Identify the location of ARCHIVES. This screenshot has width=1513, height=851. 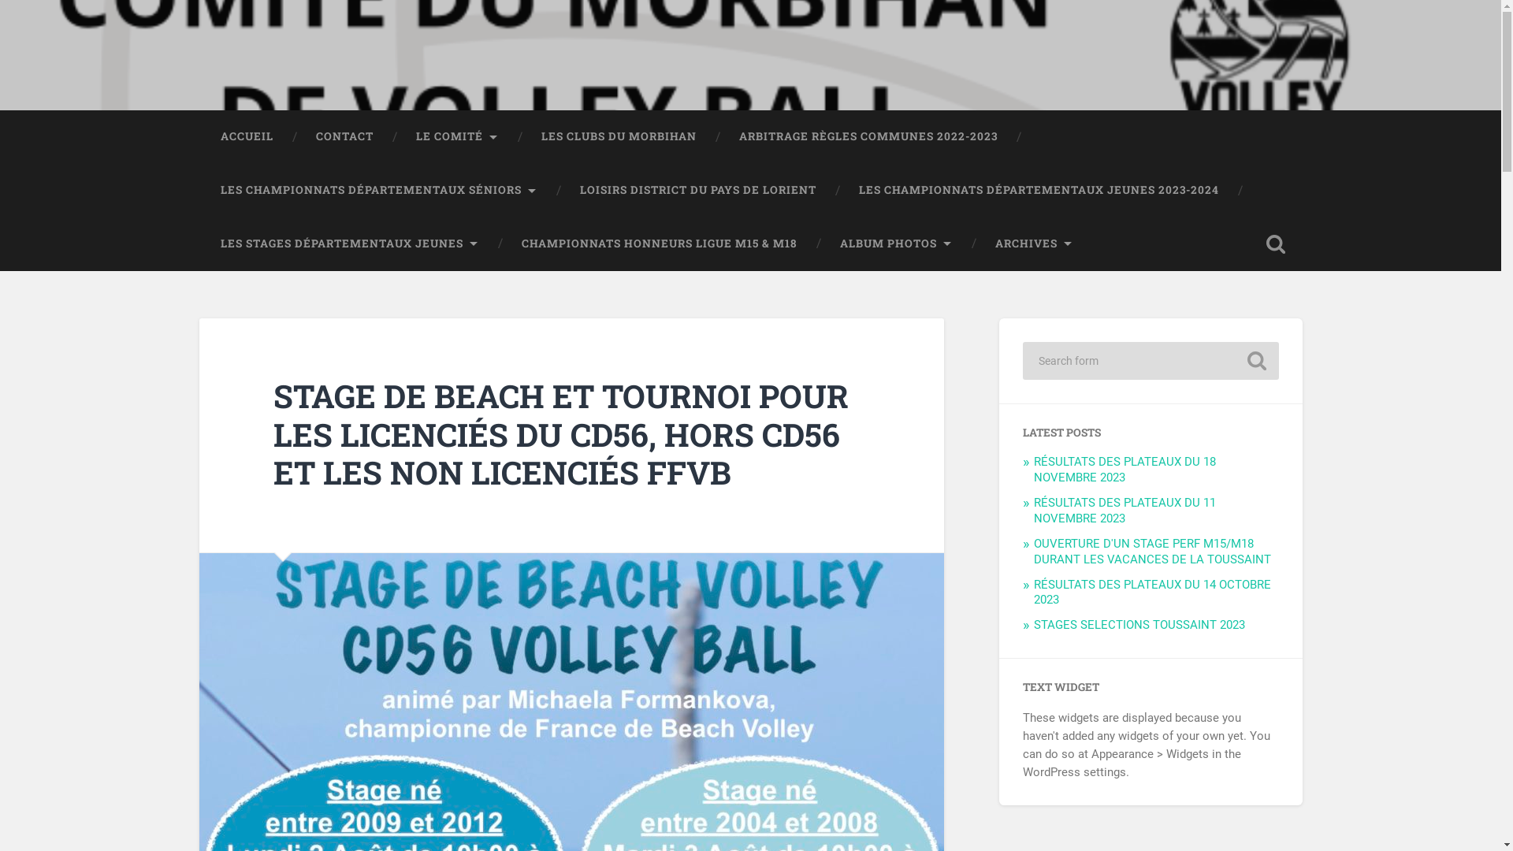
(1034, 244).